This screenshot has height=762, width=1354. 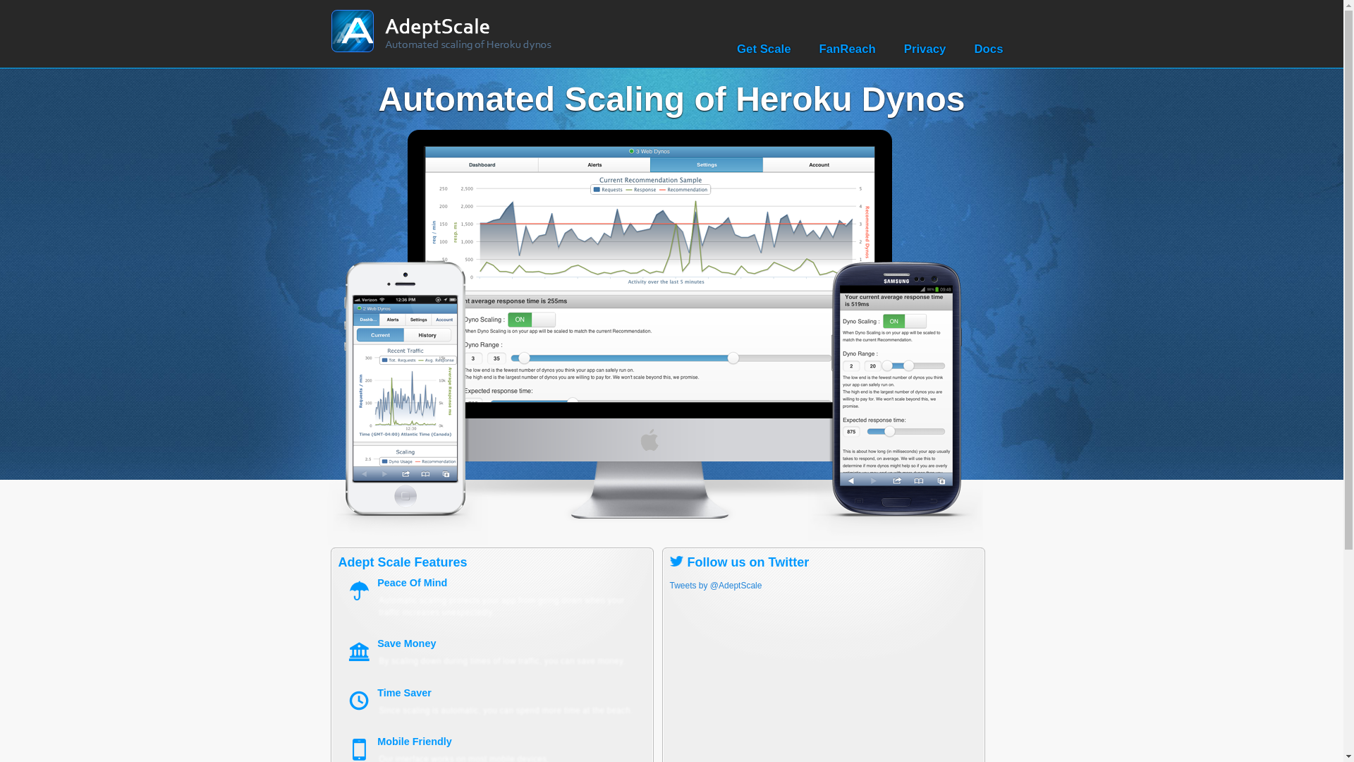 I want to click on Privacy, so click(x=925, y=49).